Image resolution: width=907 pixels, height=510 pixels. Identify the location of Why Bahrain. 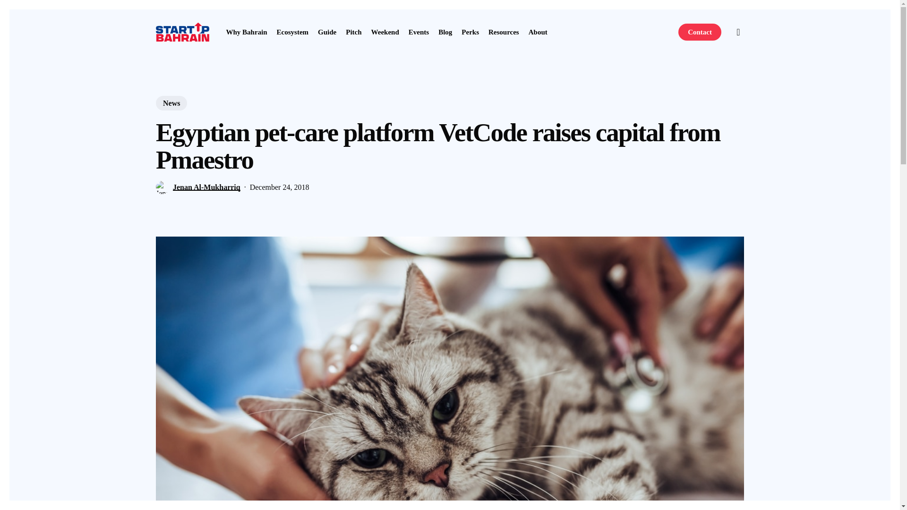
(246, 32).